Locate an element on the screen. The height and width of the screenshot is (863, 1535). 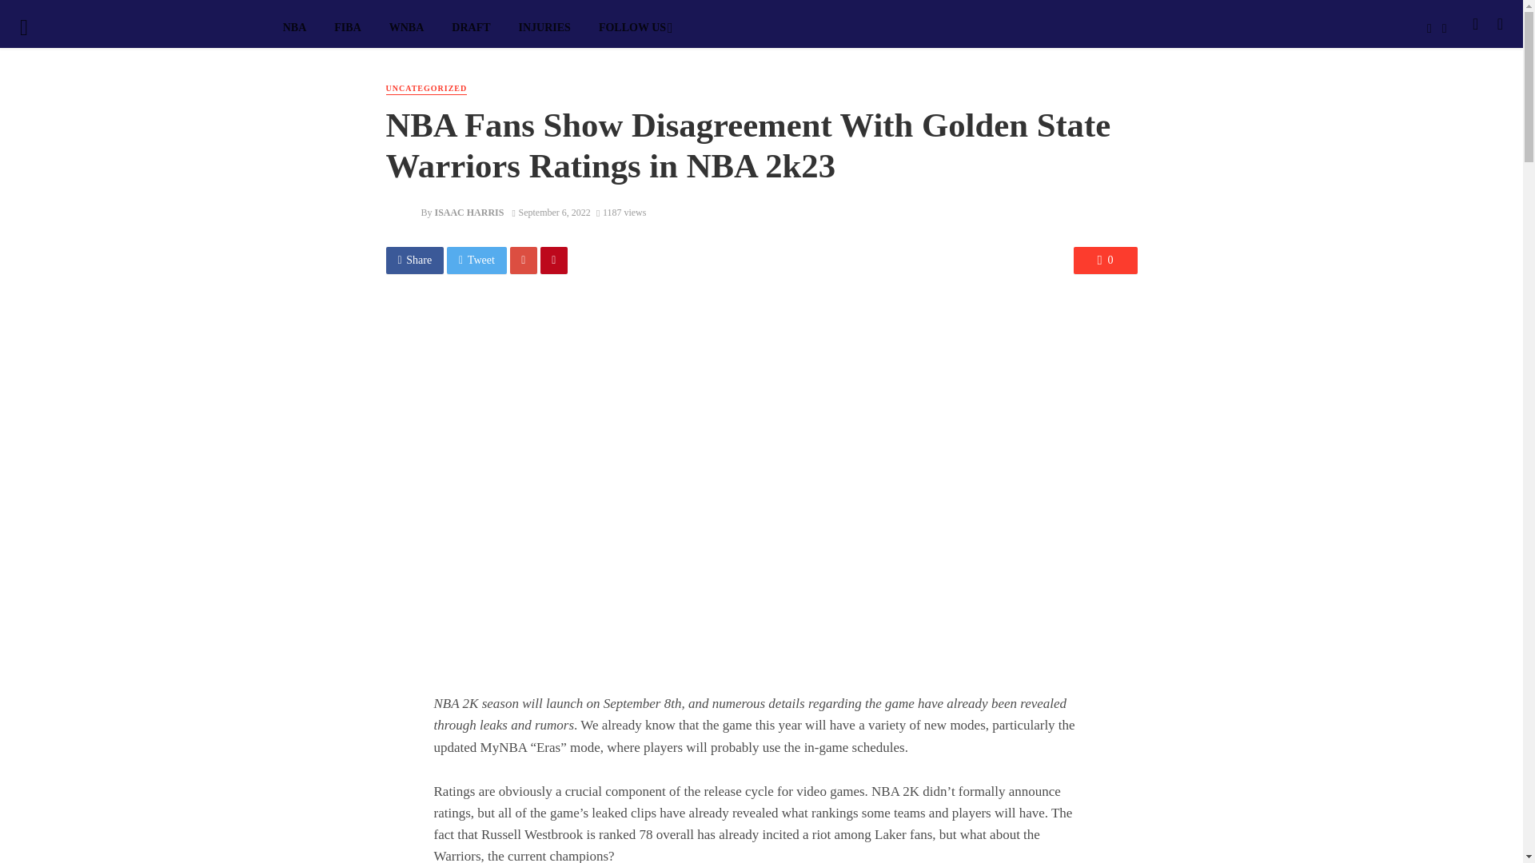
0 Comments is located at coordinates (1105, 260).